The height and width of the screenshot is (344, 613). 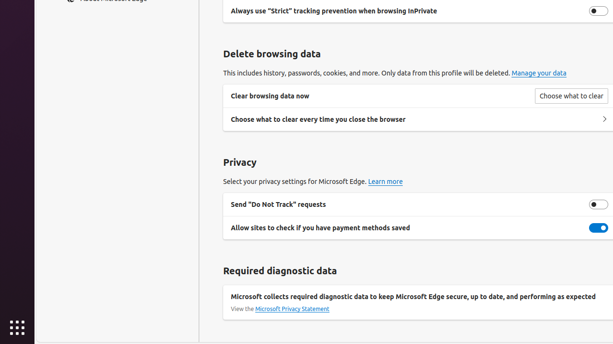 What do you see at coordinates (599, 204) in the screenshot?
I see `Send "Do Not Track" requests` at bounding box center [599, 204].